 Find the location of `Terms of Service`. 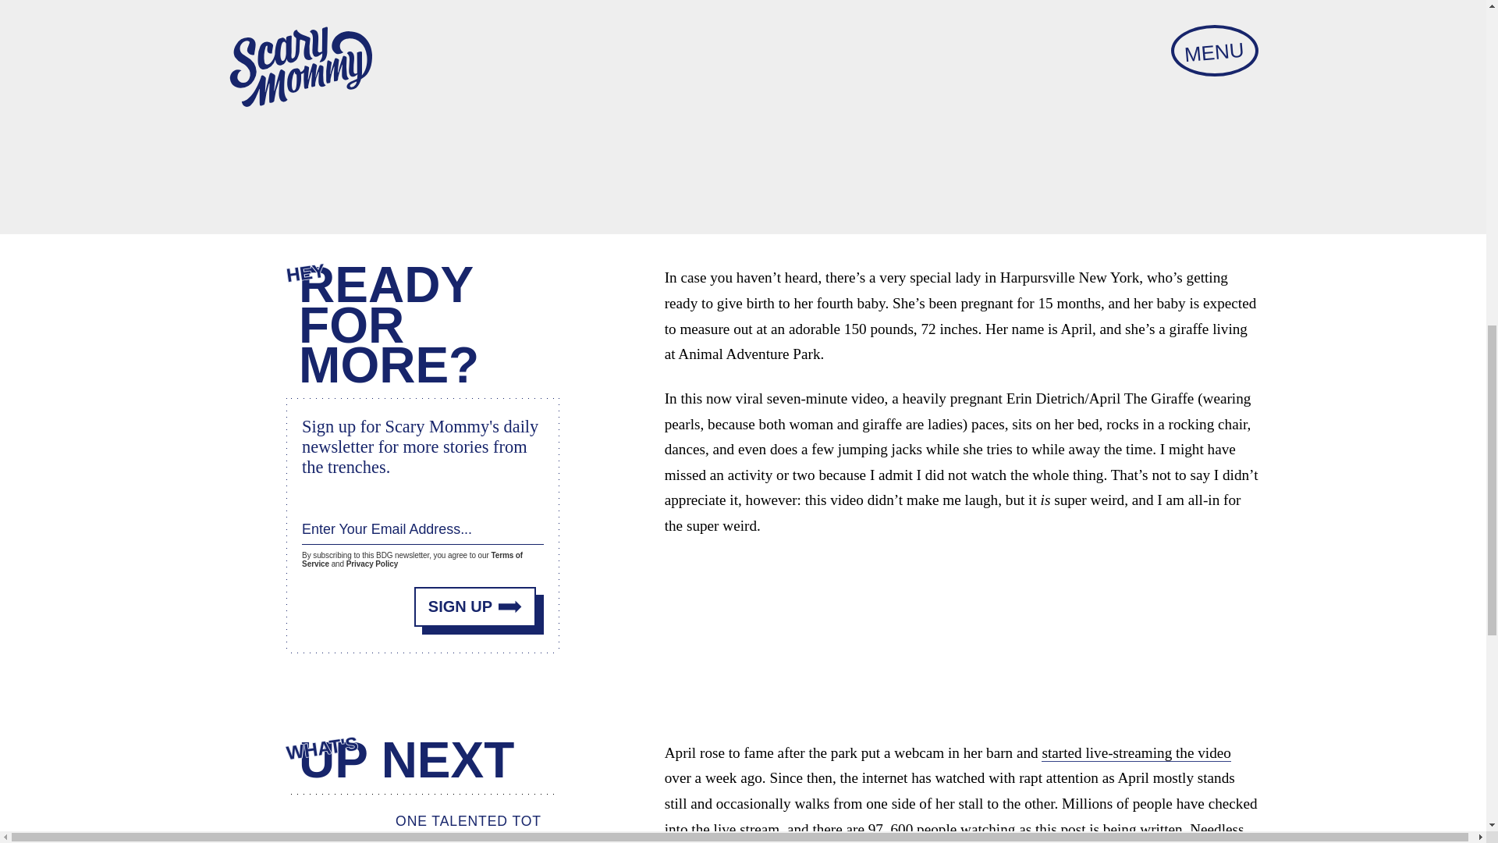

Terms of Service is located at coordinates (412, 559).